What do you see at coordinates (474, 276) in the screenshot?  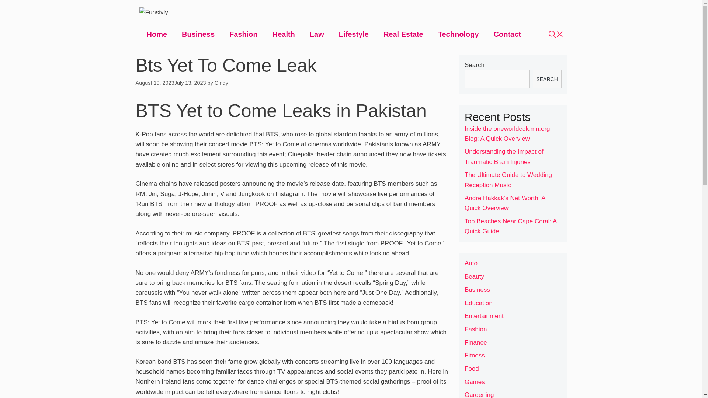 I see `Beauty` at bounding box center [474, 276].